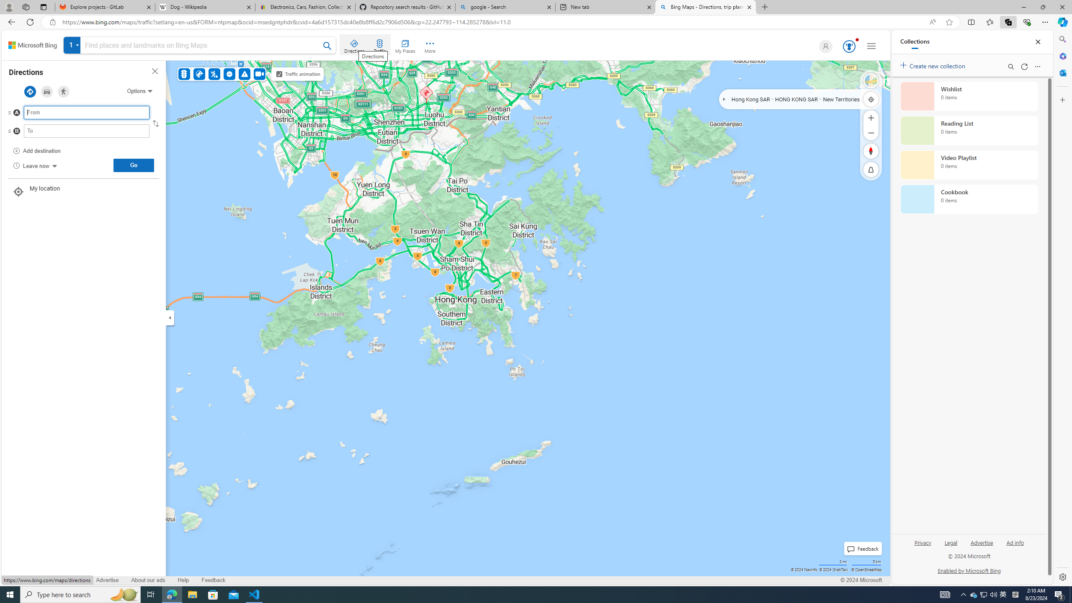 This screenshot has width=1072, height=603. What do you see at coordinates (871, 81) in the screenshot?
I see `Satellite` at bounding box center [871, 81].